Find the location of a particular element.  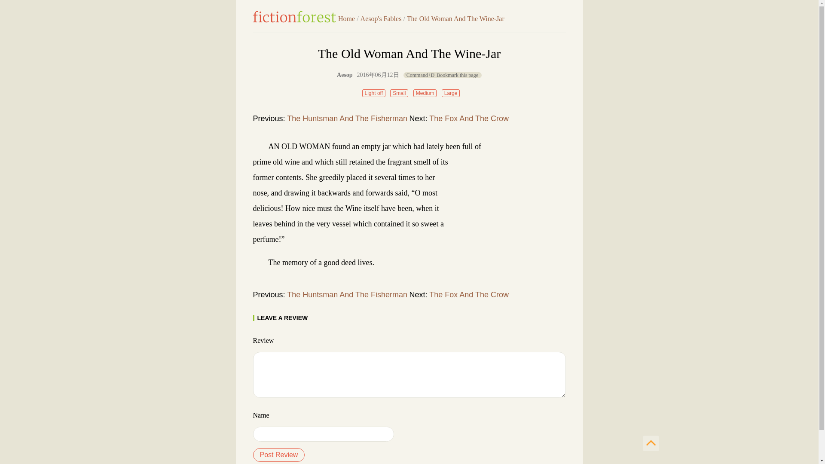

The Huntsman And The Fisherman is located at coordinates (347, 295).